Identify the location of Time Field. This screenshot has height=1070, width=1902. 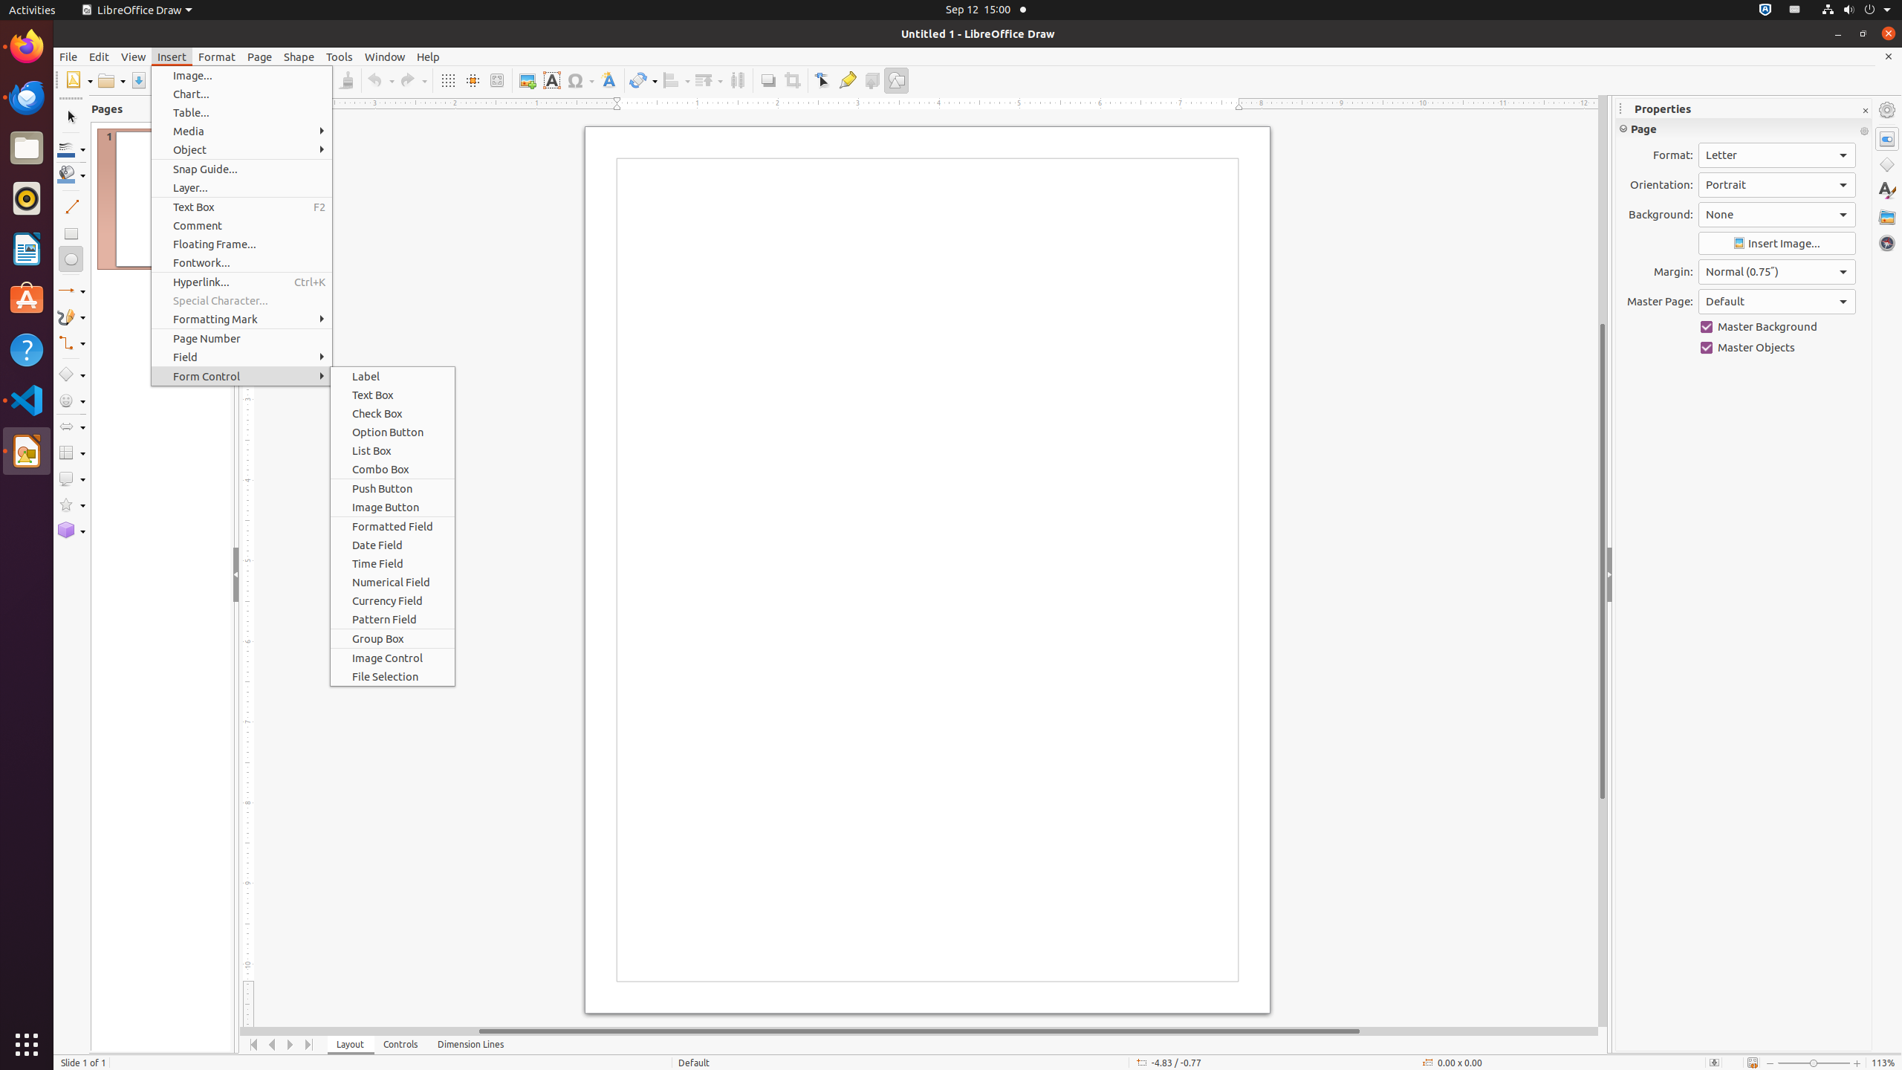
(392, 563).